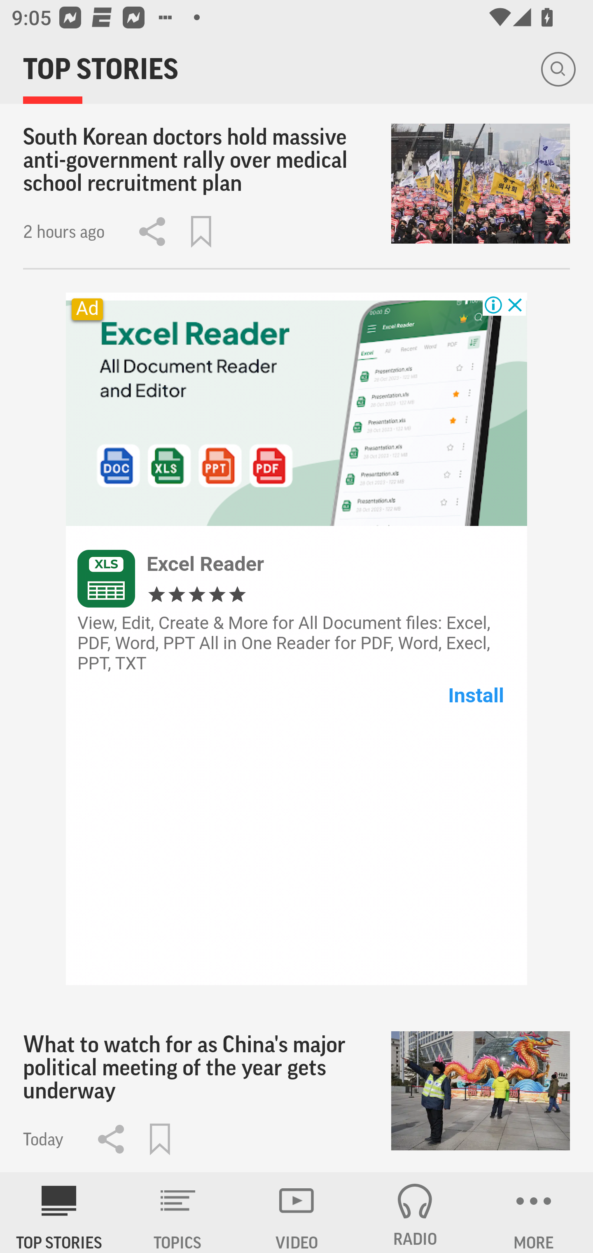 The image size is (593, 1253). What do you see at coordinates (178, 1213) in the screenshot?
I see `TOPICS` at bounding box center [178, 1213].